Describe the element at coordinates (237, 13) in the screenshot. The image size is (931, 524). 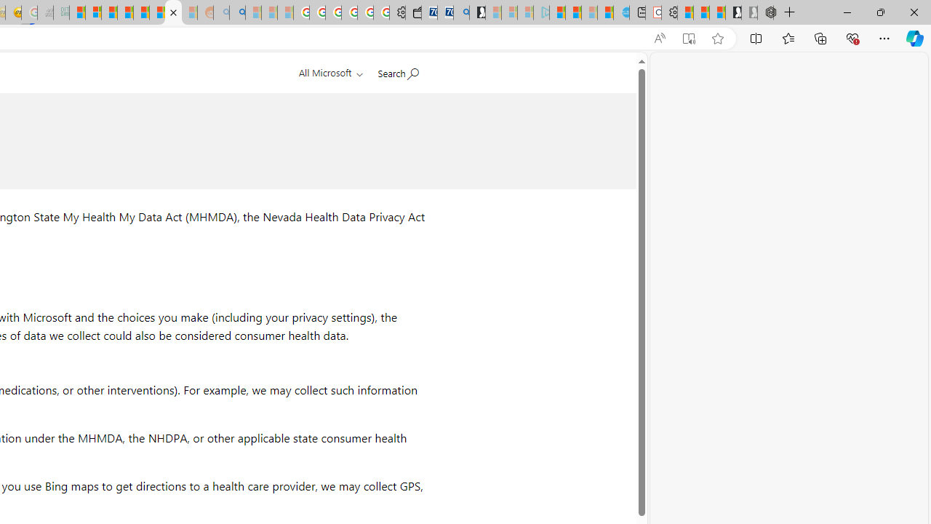
I see `Utah sues federal government - Search` at that location.